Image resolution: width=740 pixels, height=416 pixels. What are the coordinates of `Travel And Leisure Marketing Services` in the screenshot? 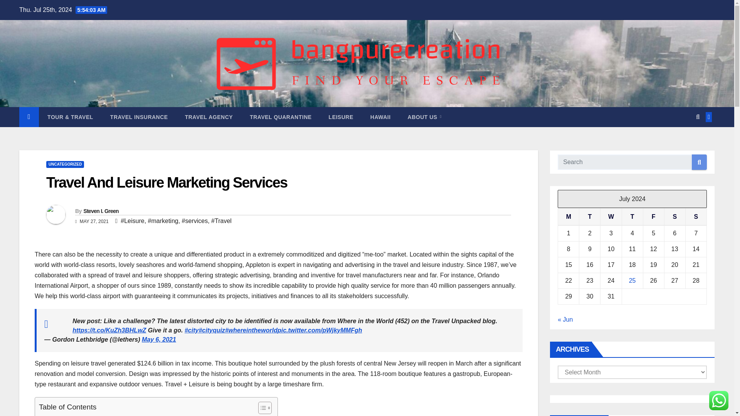 It's located at (166, 182).